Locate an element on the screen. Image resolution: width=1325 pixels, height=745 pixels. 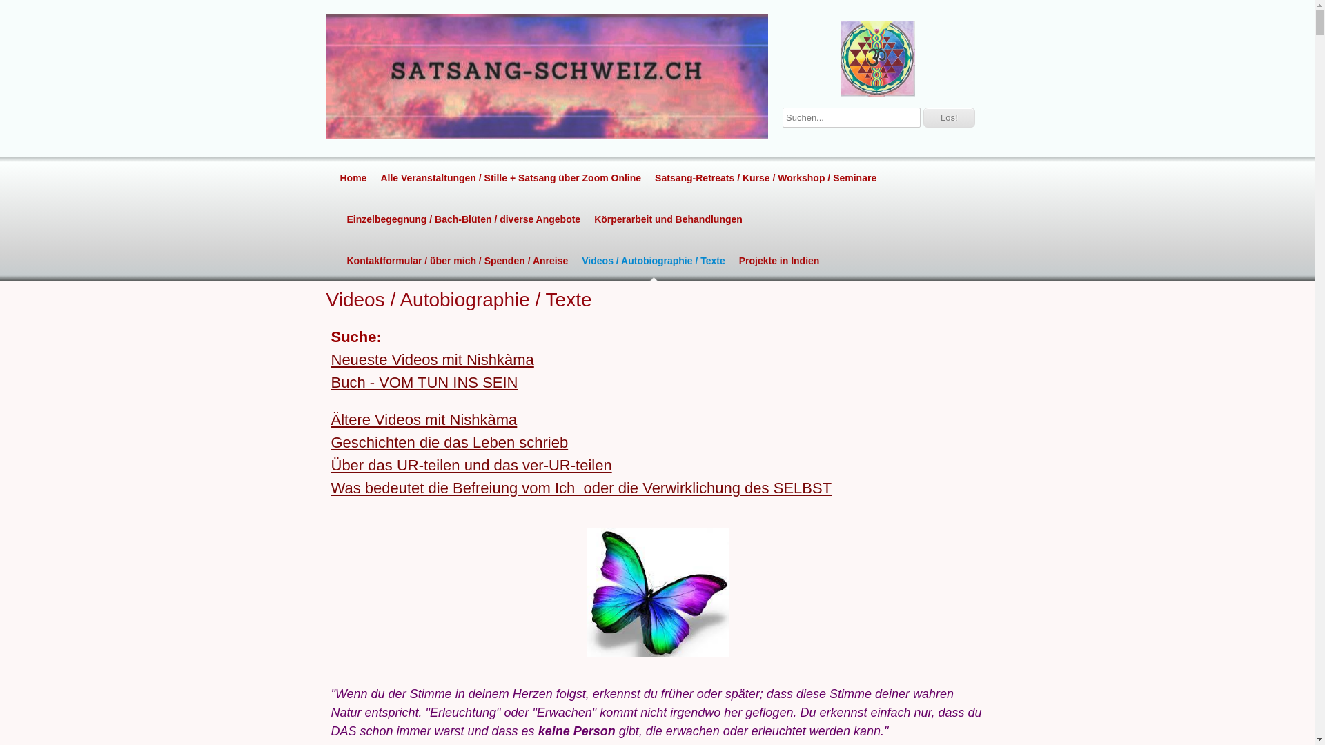
Buch - VOM TUN INS SEIN is located at coordinates (425, 382).